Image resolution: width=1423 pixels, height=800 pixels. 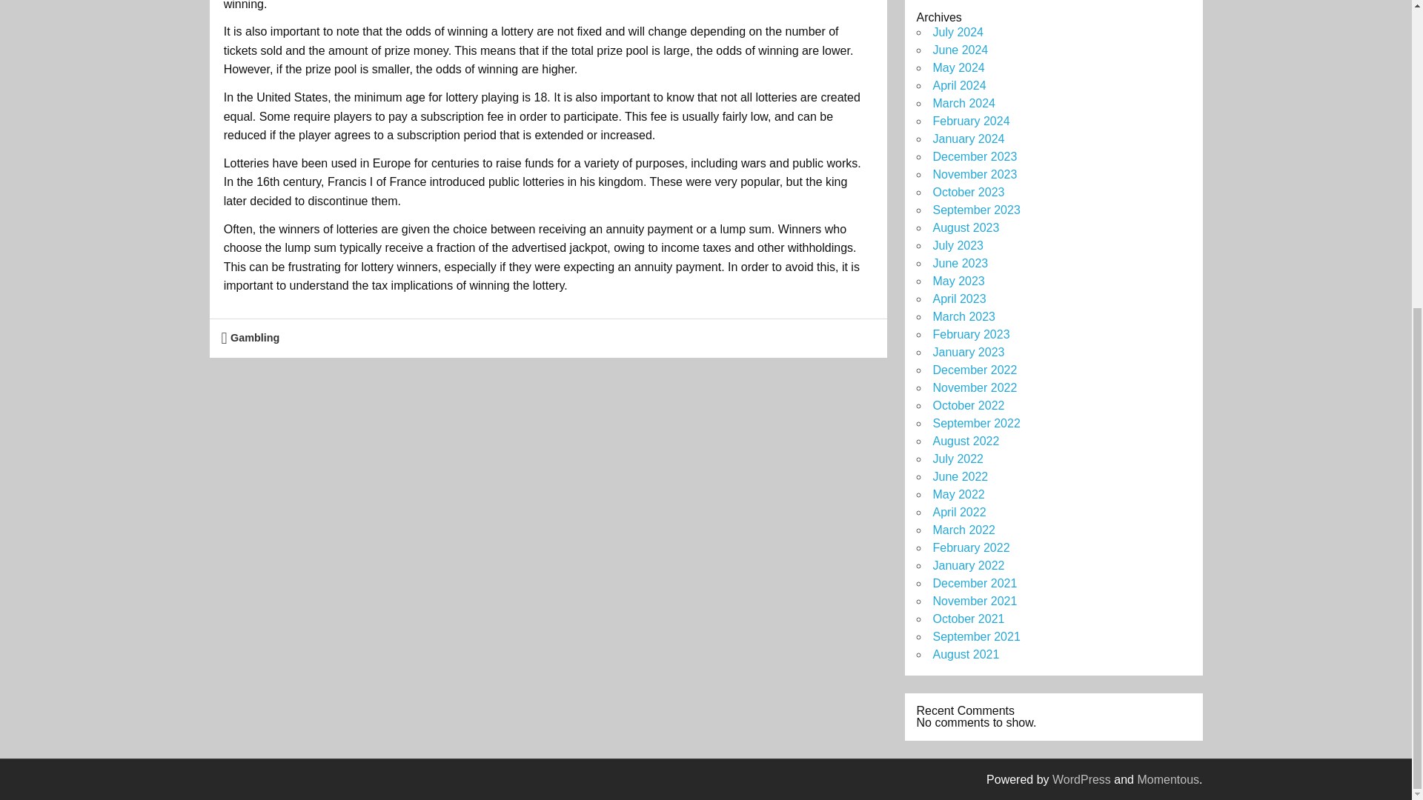 What do you see at coordinates (958, 459) in the screenshot?
I see `July 2022` at bounding box center [958, 459].